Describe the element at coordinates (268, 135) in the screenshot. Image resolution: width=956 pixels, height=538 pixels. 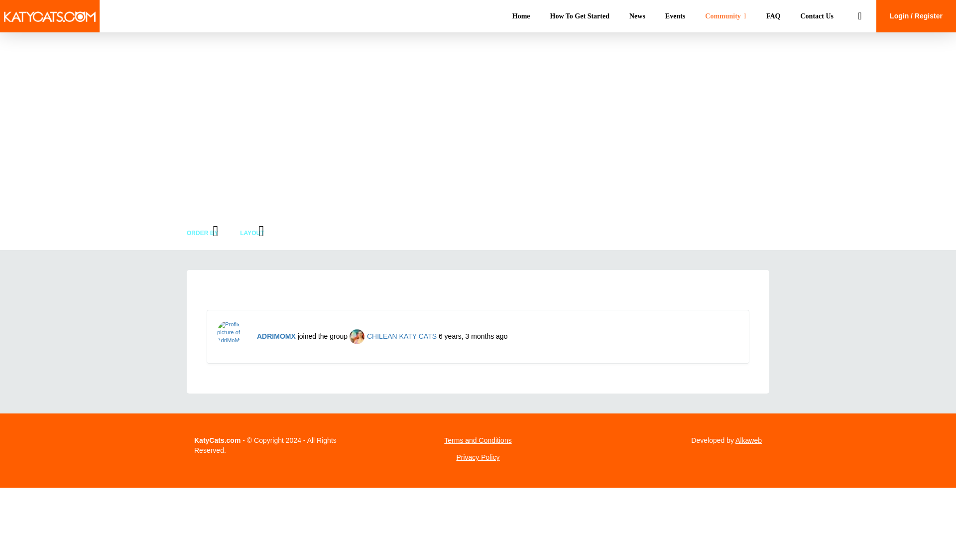
I see `Forums` at that location.